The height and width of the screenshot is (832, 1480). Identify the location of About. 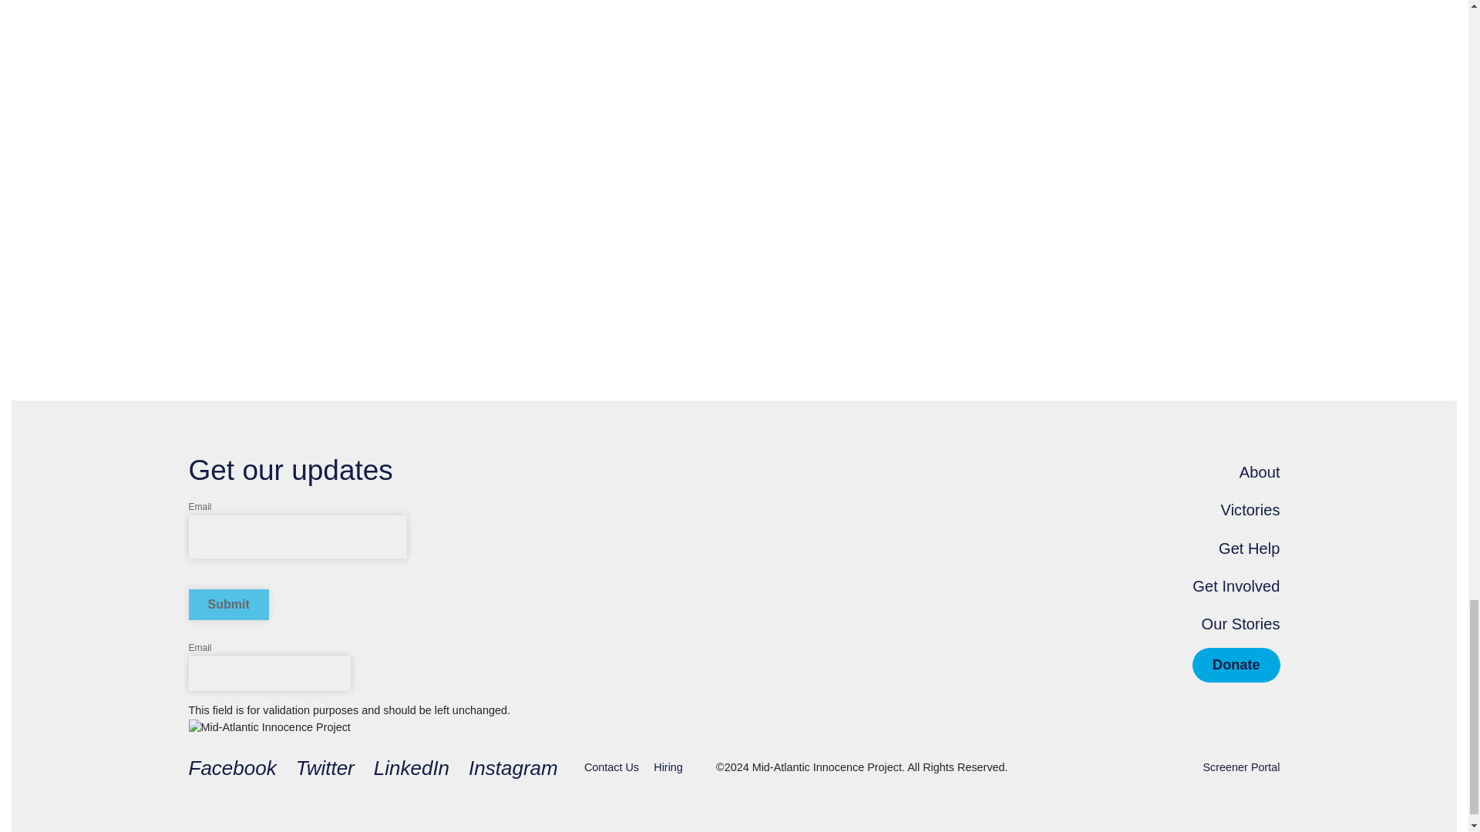
(1260, 471).